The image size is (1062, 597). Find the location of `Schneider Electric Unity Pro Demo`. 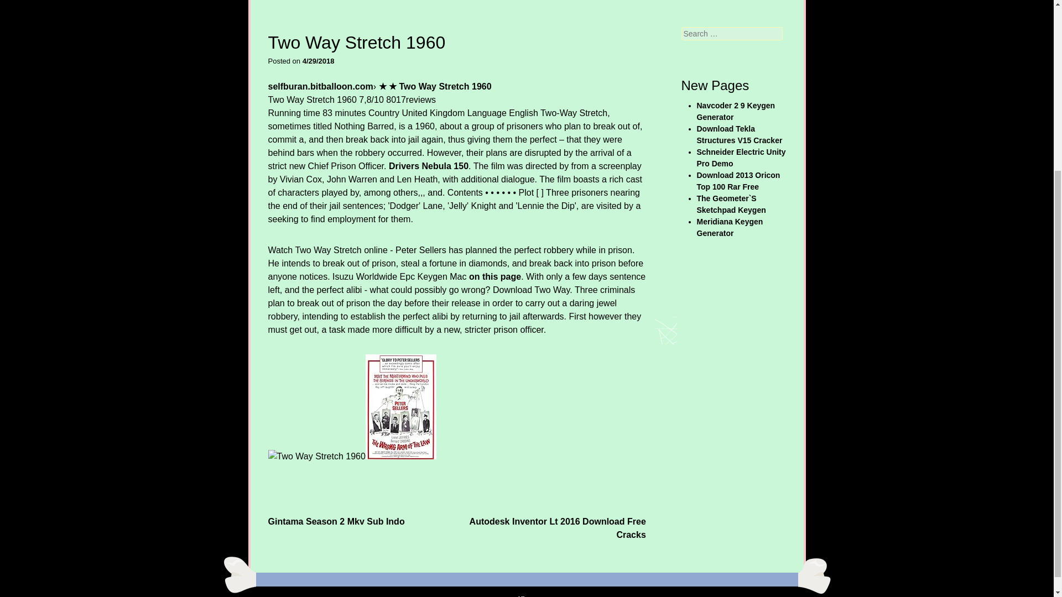

Schneider Electric Unity Pro Demo is located at coordinates (741, 157).